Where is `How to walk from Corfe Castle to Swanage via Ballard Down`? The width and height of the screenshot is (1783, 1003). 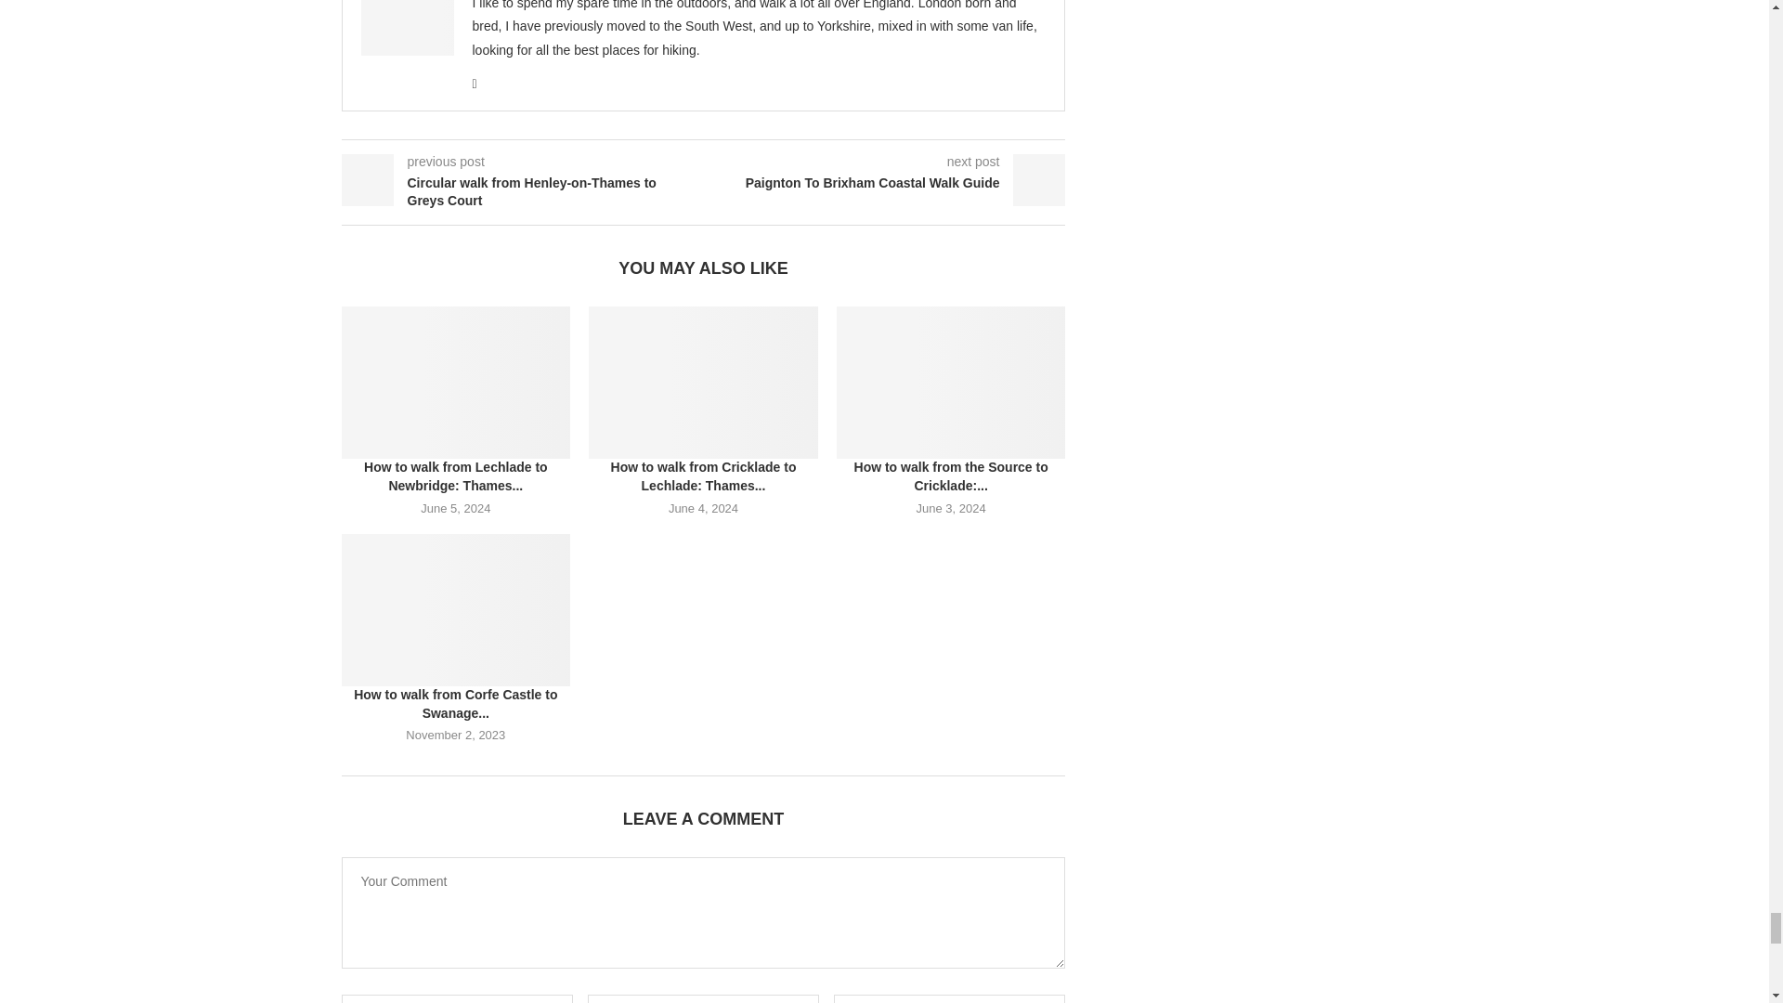
How to walk from Corfe Castle to Swanage via Ballard Down is located at coordinates (456, 609).